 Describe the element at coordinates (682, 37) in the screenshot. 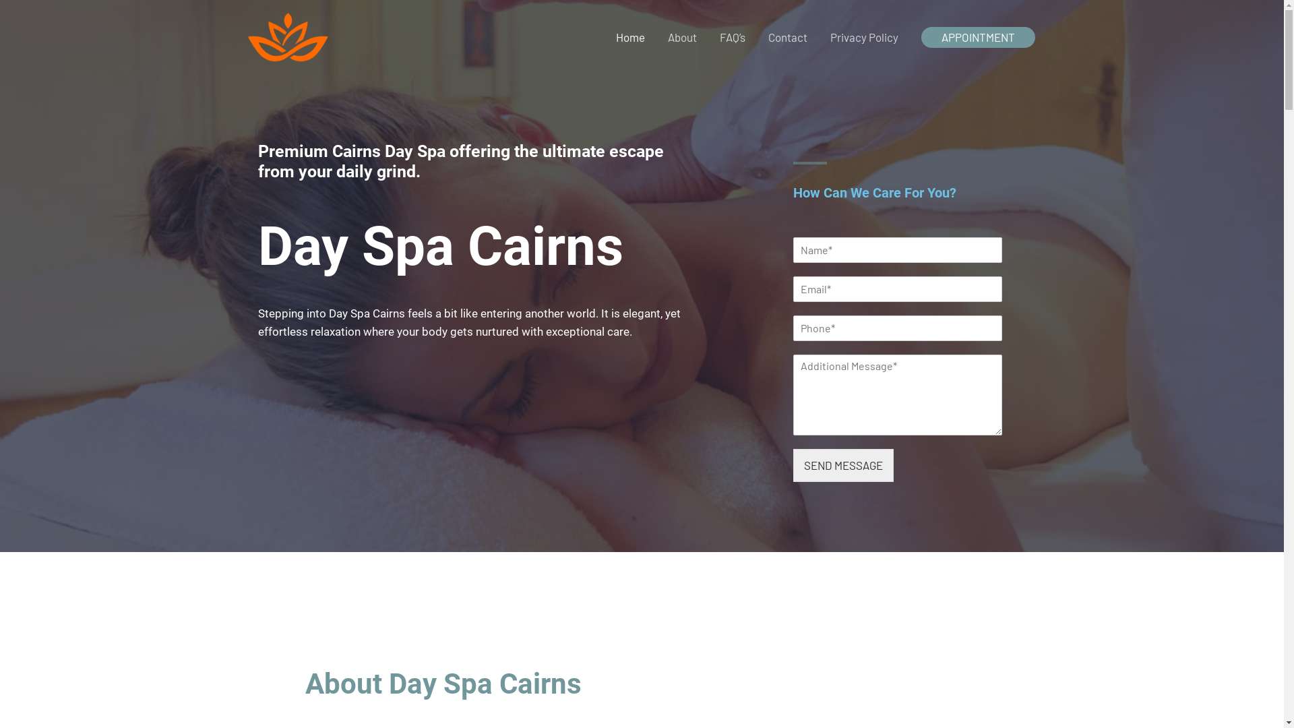

I see `About` at that location.